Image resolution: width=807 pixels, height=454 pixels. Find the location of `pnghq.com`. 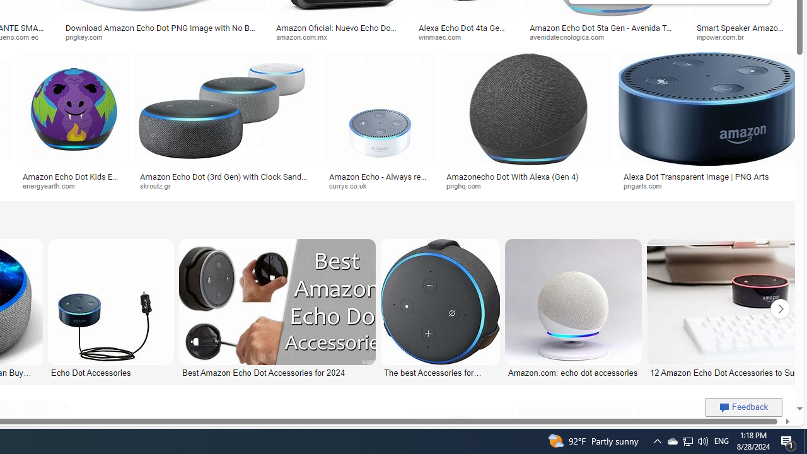

pnghq.com is located at coordinates (468, 185).